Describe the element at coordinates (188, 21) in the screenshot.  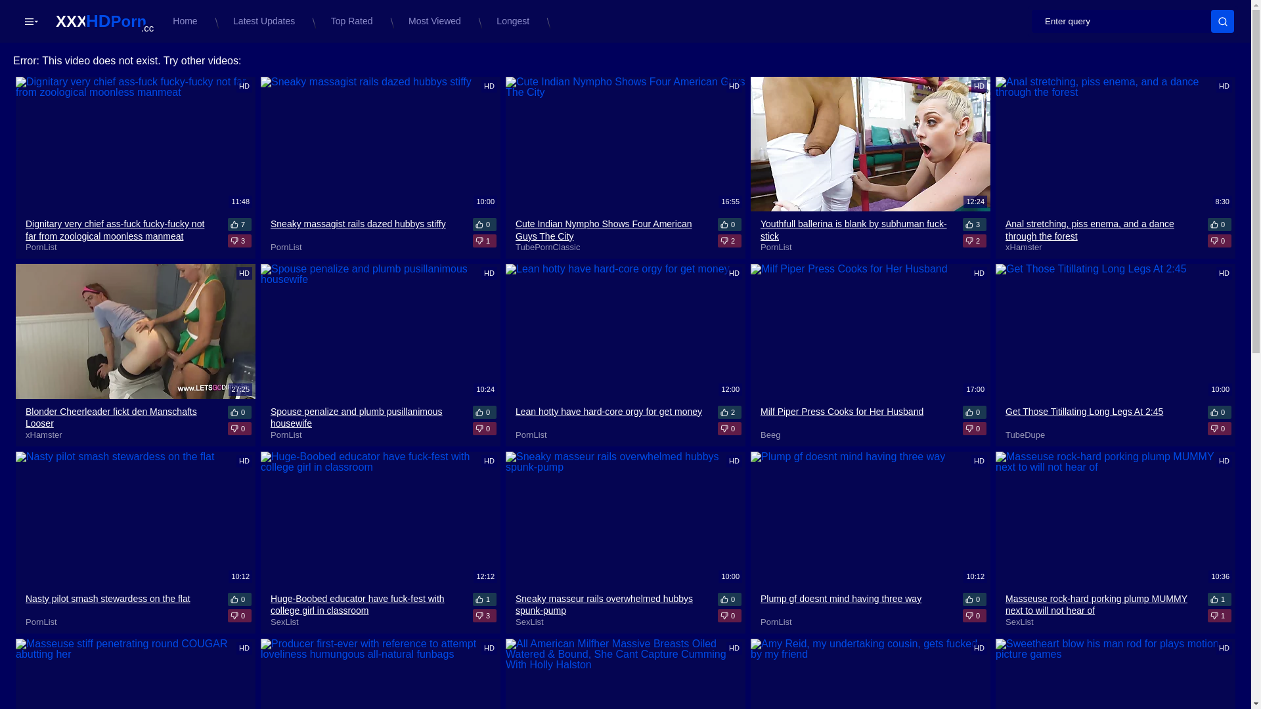
I see `Home` at that location.